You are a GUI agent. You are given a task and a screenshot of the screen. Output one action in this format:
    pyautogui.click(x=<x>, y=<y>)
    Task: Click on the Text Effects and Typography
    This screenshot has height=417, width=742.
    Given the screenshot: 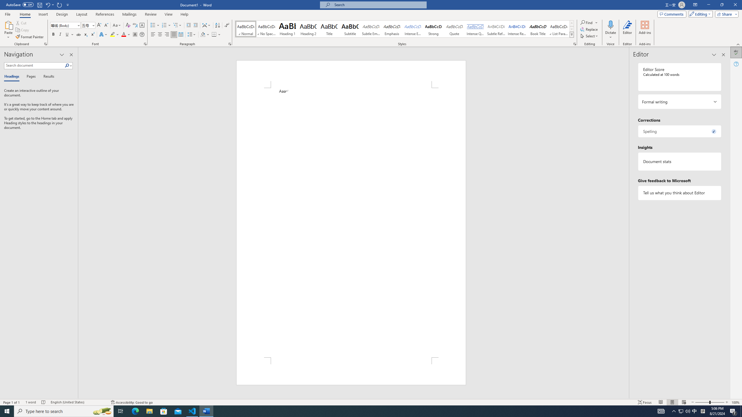 What is the action you would take?
    pyautogui.click(x=103, y=35)
    